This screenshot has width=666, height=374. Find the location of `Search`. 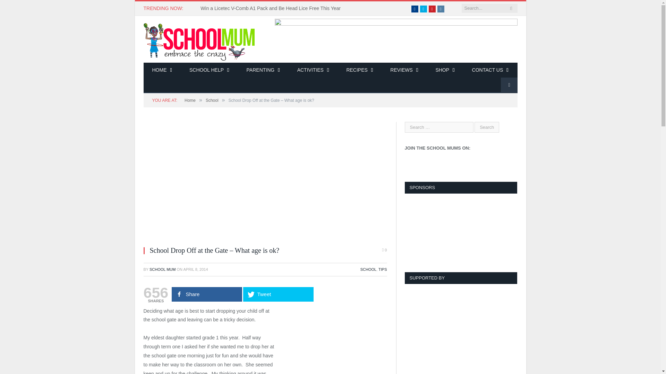

Search is located at coordinates (486, 127).